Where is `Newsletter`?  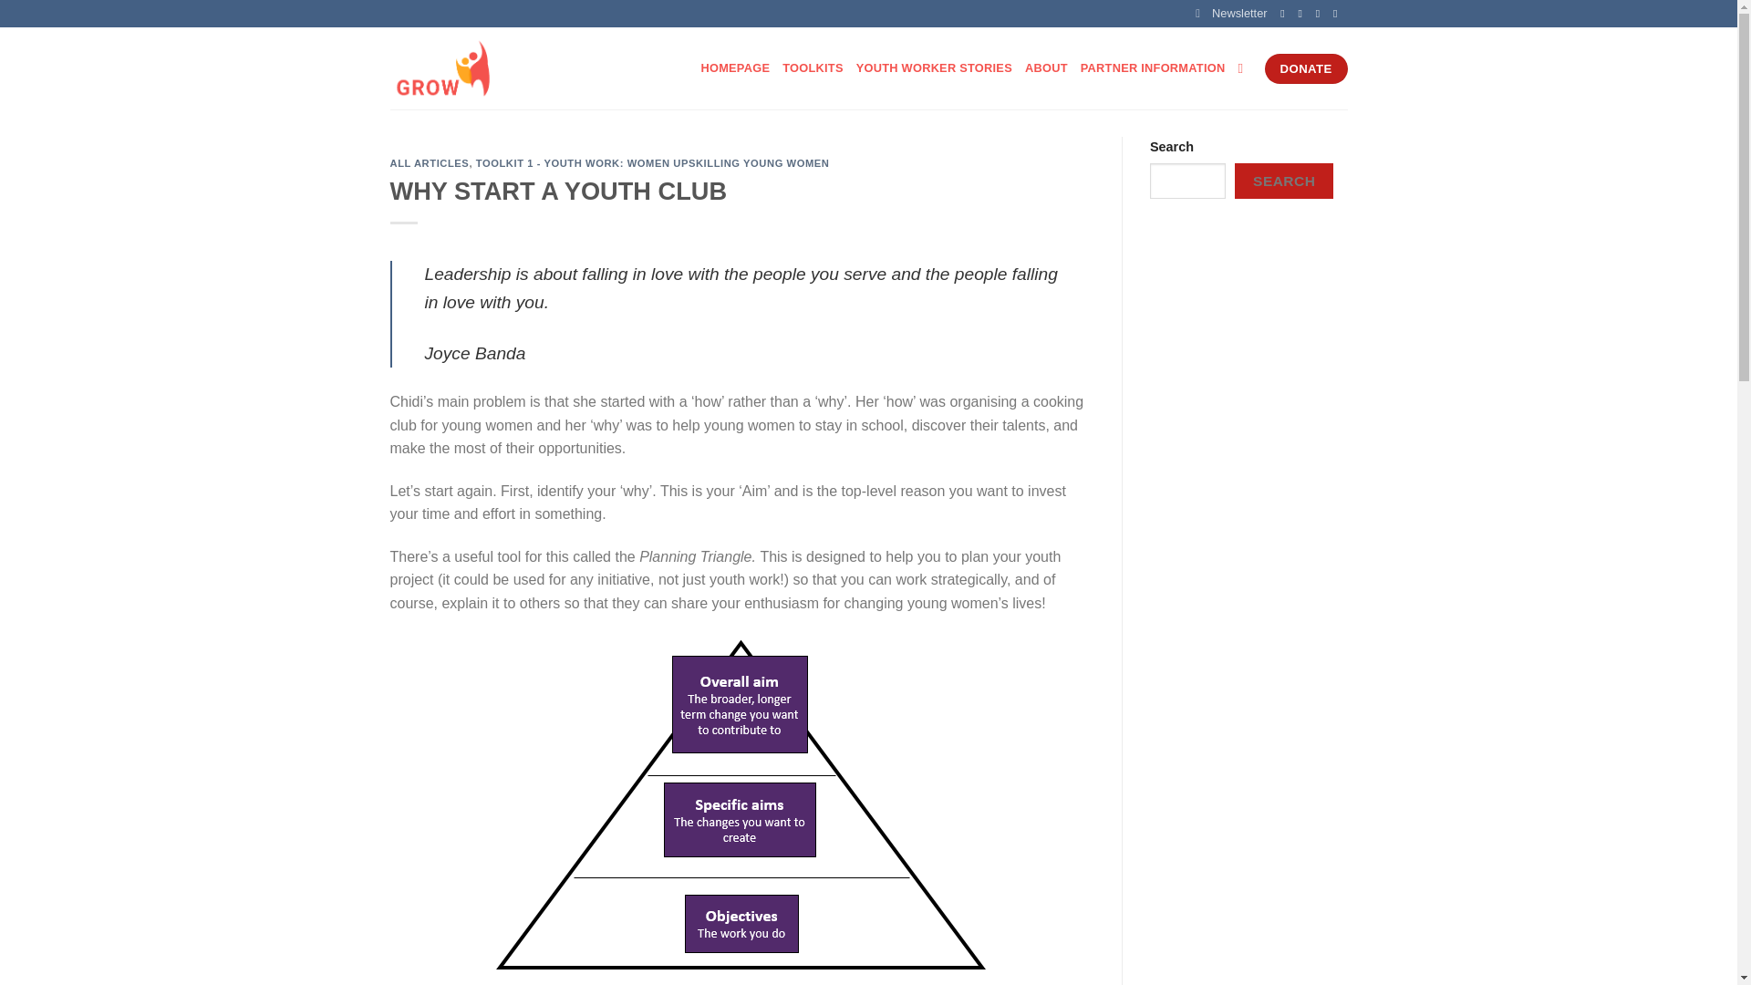
Newsletter is located at coordinates (1231, 14).